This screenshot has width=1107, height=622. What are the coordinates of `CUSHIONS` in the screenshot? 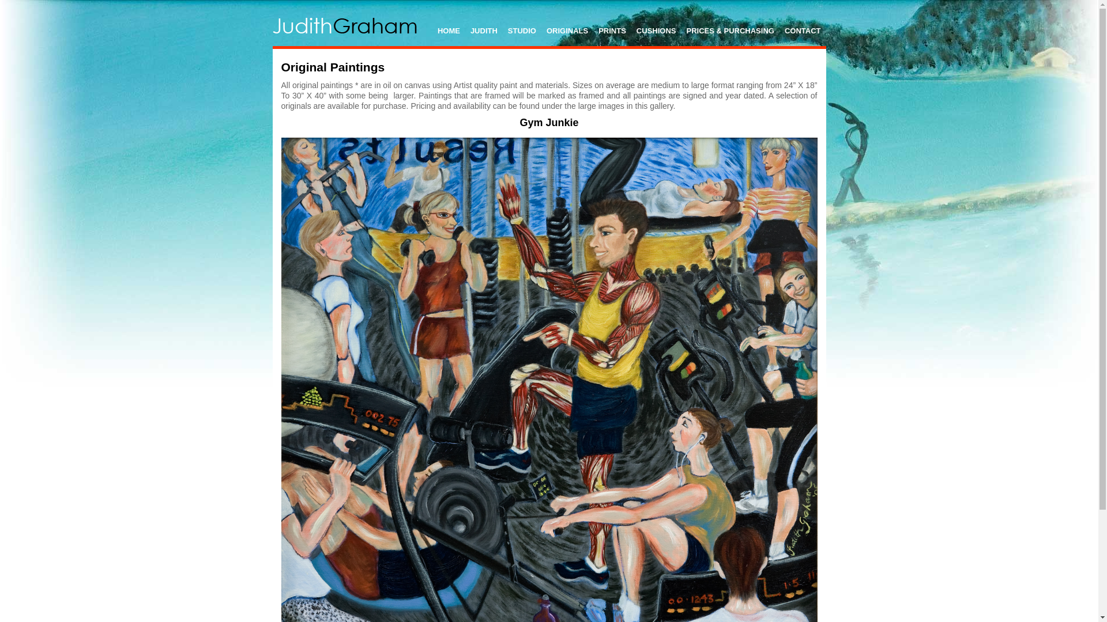 It's located at (656, 30).